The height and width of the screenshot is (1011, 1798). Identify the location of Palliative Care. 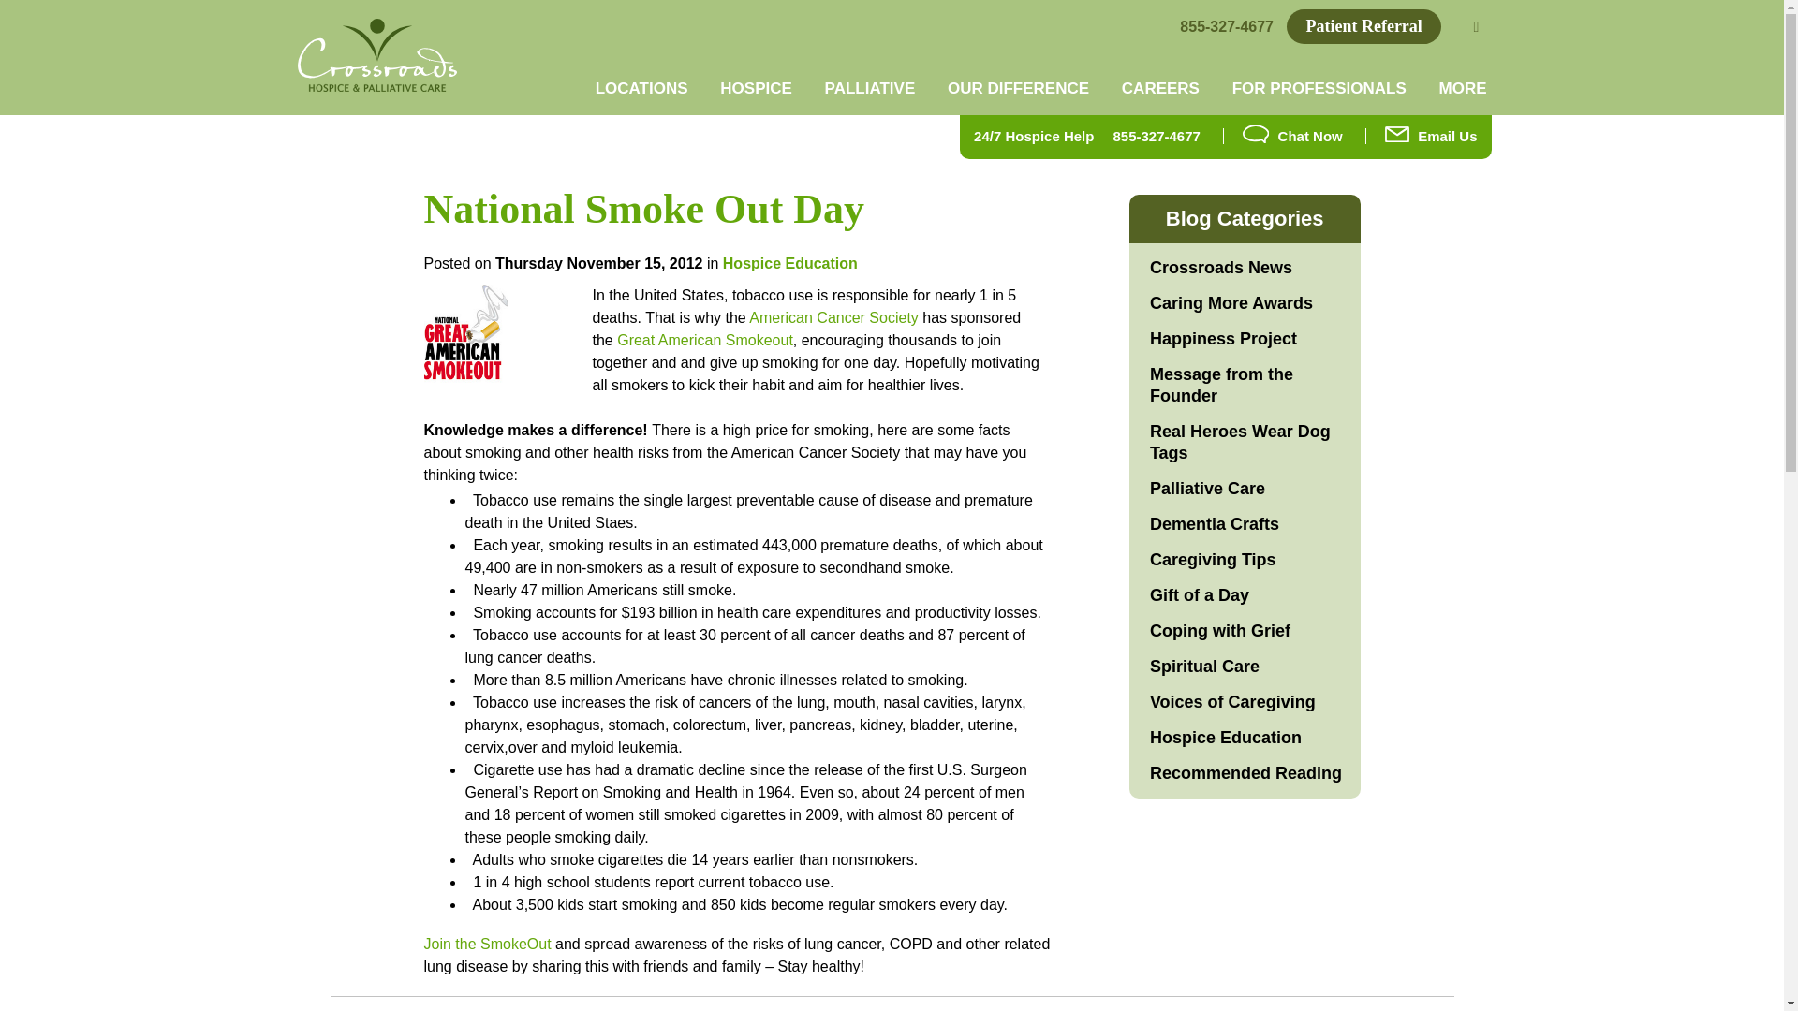
(1208, 489).